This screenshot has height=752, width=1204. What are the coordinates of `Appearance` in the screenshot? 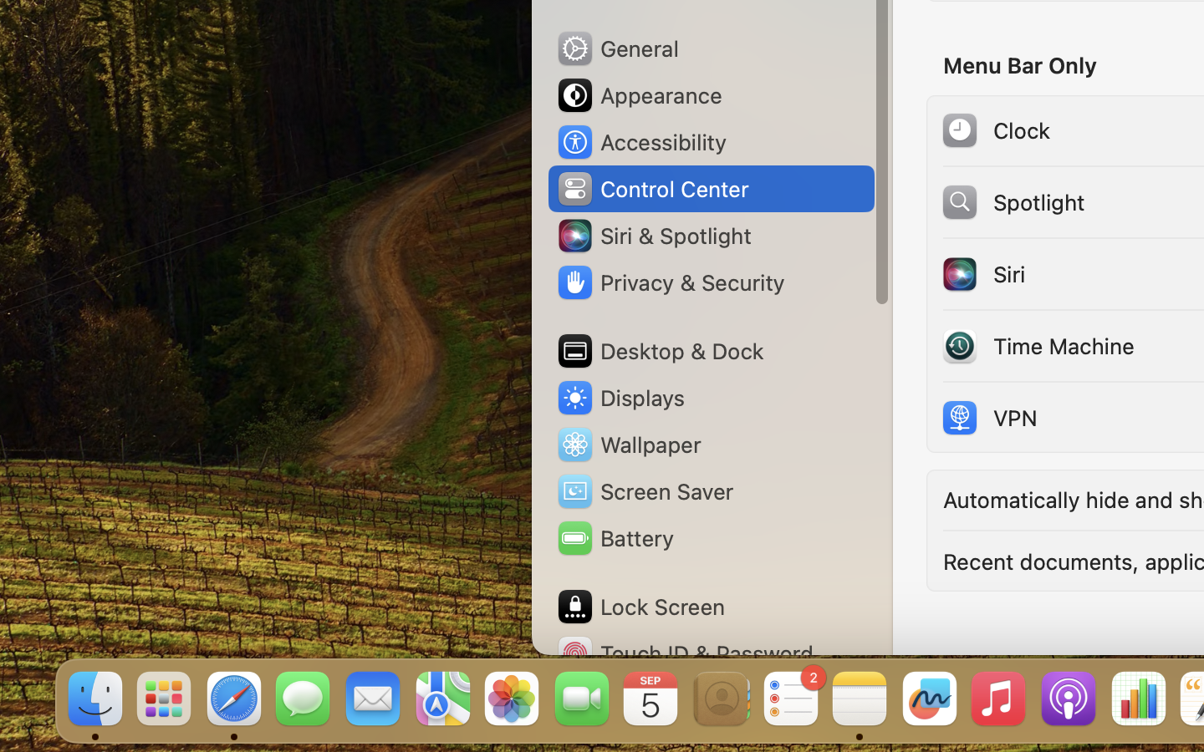 It's located at (639, 95).